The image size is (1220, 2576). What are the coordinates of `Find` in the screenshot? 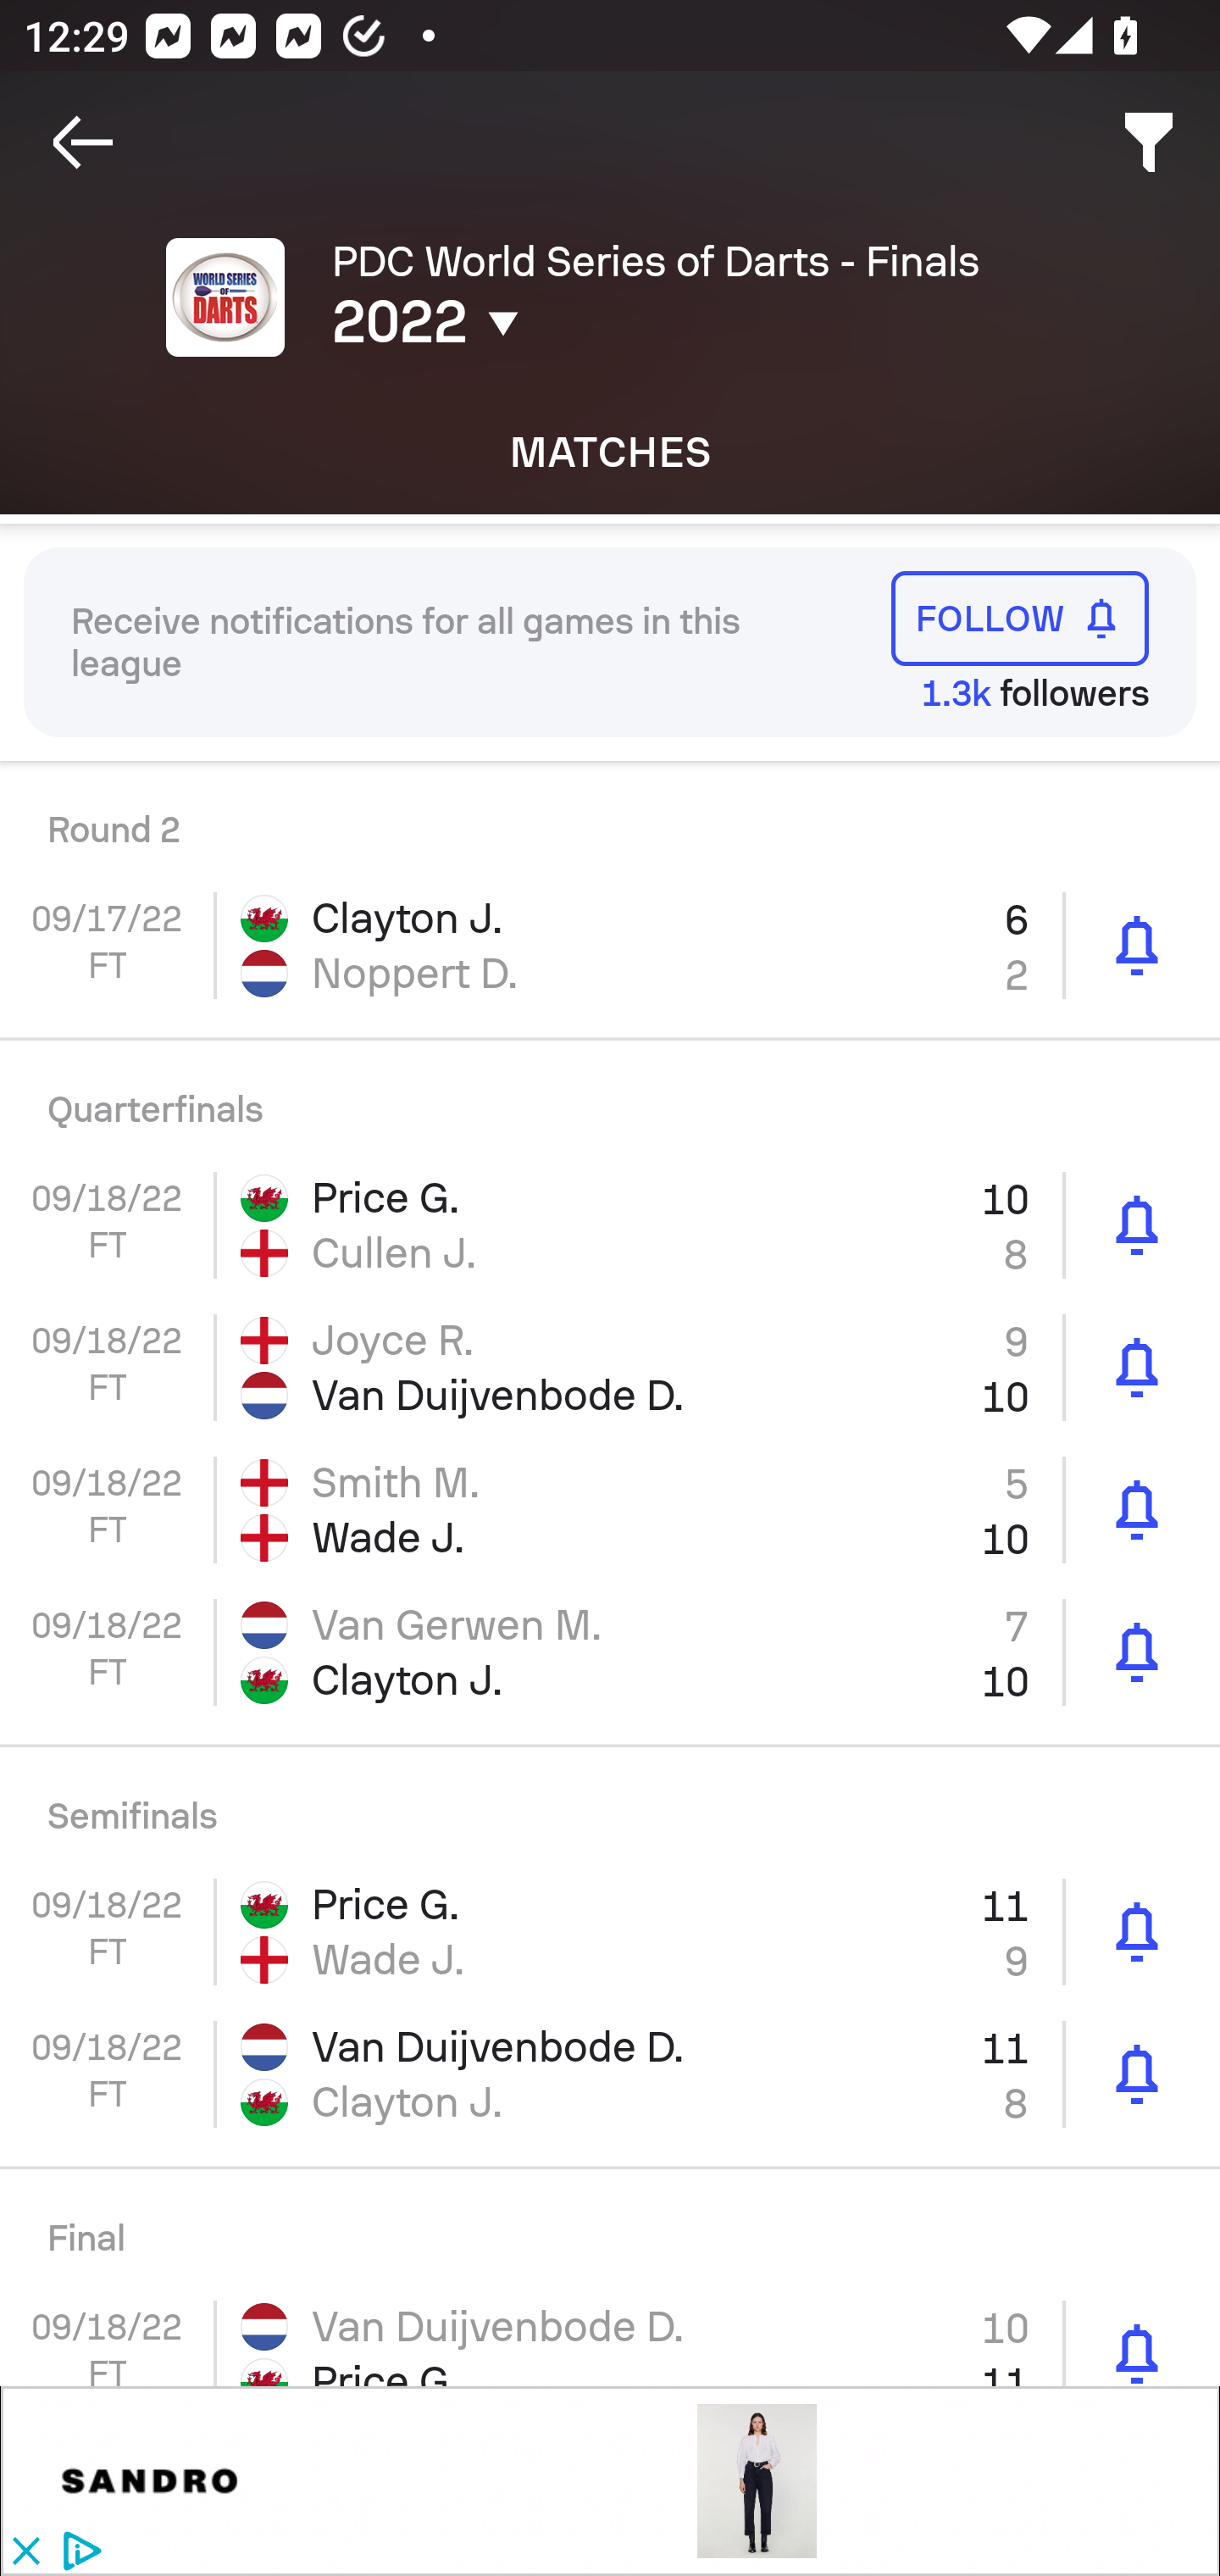 It's located at (1149, 142).